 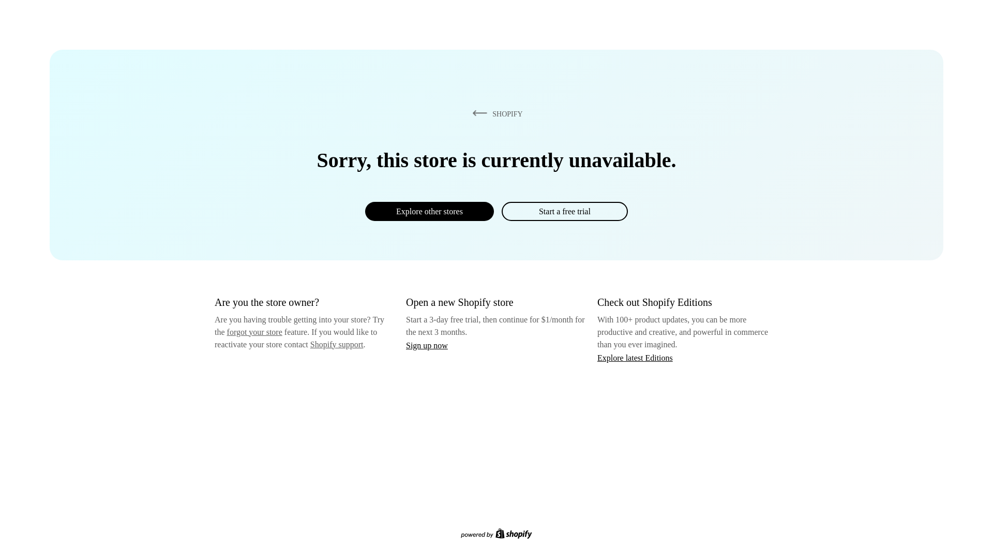 I want to click on Shopify support, so click(x=336, y=344).